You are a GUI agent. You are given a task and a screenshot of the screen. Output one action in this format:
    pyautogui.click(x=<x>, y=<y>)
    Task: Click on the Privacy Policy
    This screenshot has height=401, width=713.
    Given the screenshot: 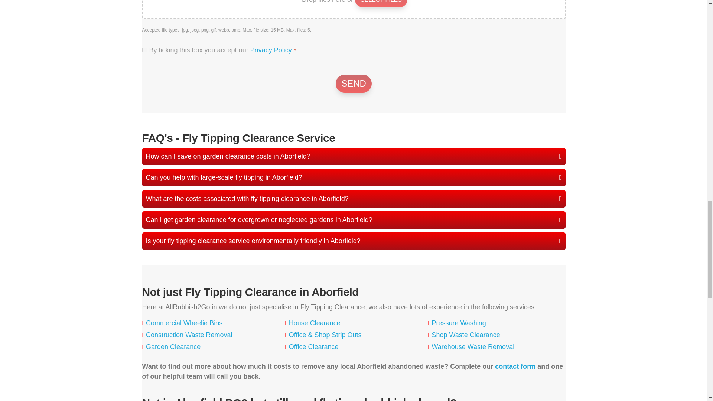 What is the action you would take?
    pyautogui.click(x=271, y=50)
    